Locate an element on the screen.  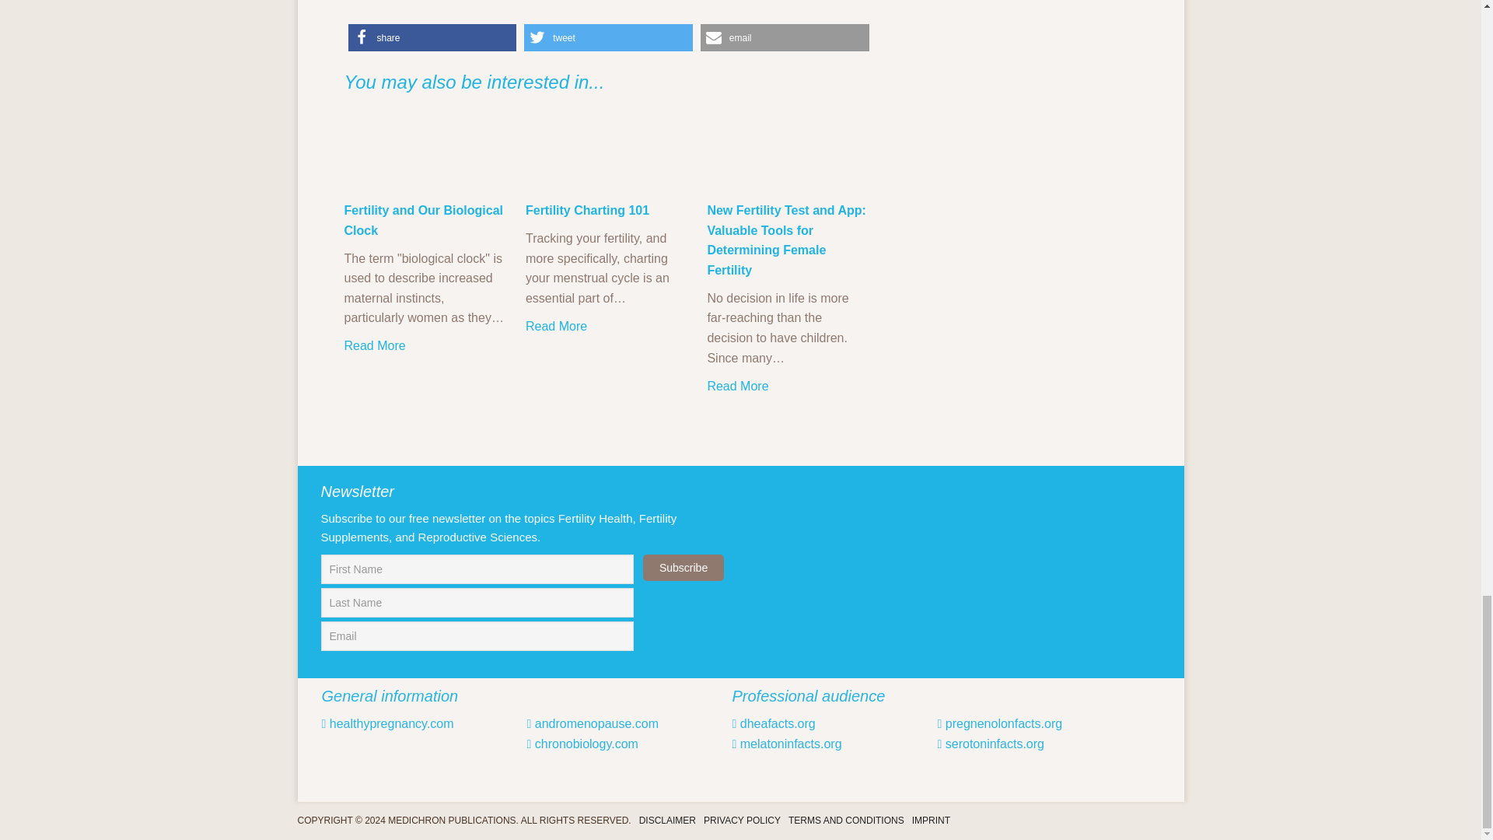
Subscribe is located at coordinates (684, 568).